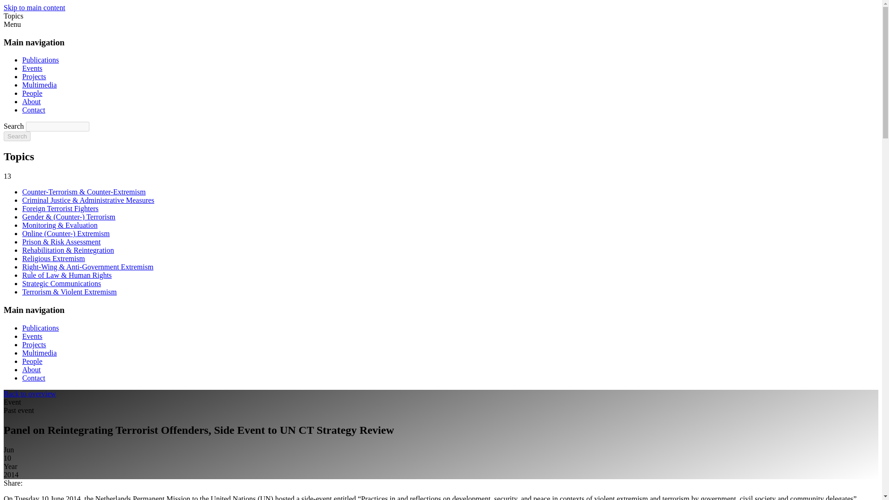  I want to click on Publications, so click(40, 328).